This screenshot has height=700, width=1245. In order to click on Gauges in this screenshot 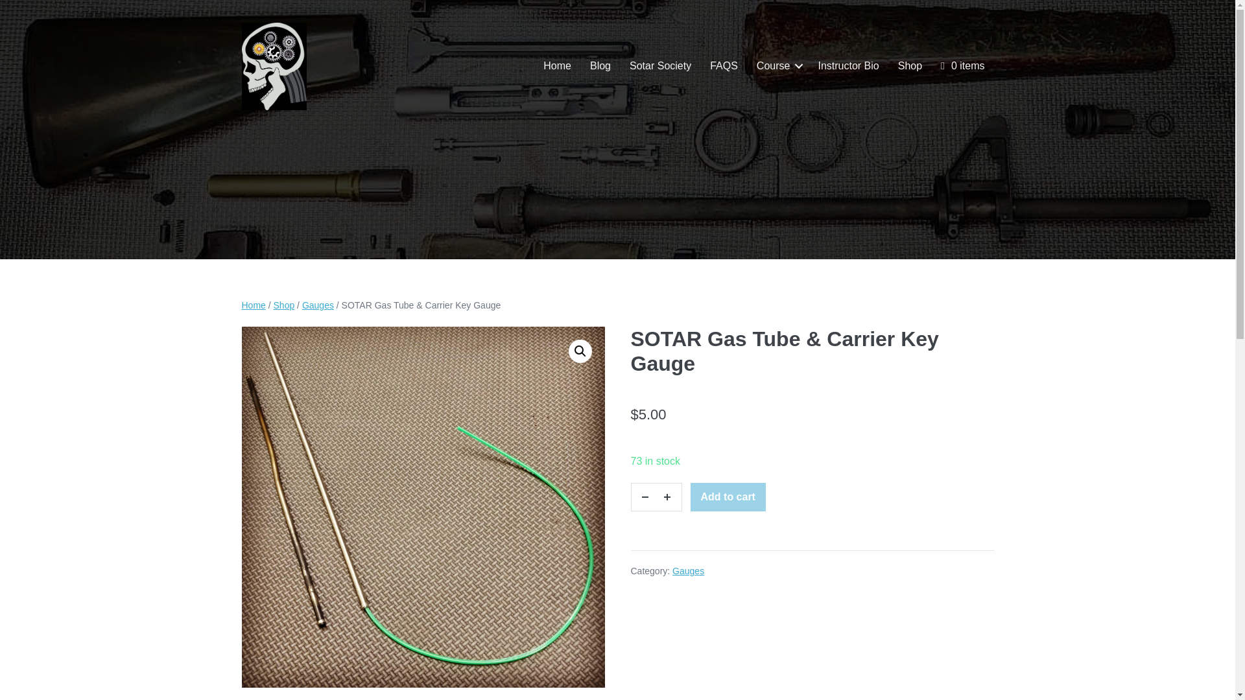, I will do `click(318, 305)`.